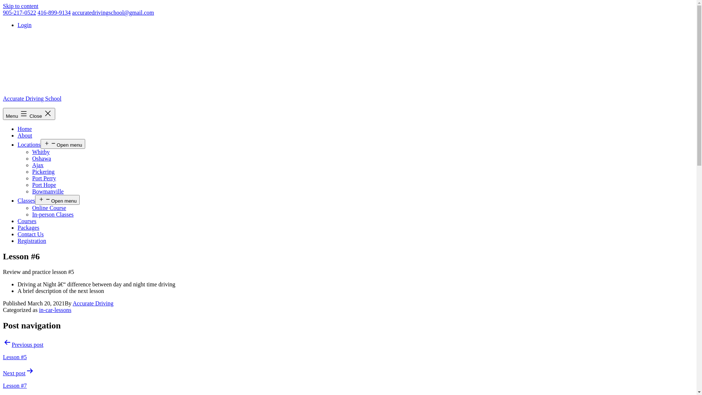 The image size is (702, 395). Describe the element at coordinates (27, 221) in the screenshot. I see `Courses` at that location.